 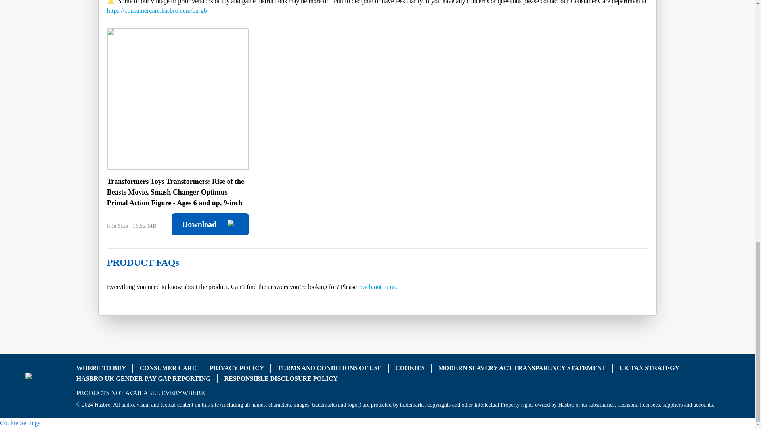 What do you see at coordinates (378, 287) in the screenshot?
I see `reach out to us.` at bounding box center [378, 287].